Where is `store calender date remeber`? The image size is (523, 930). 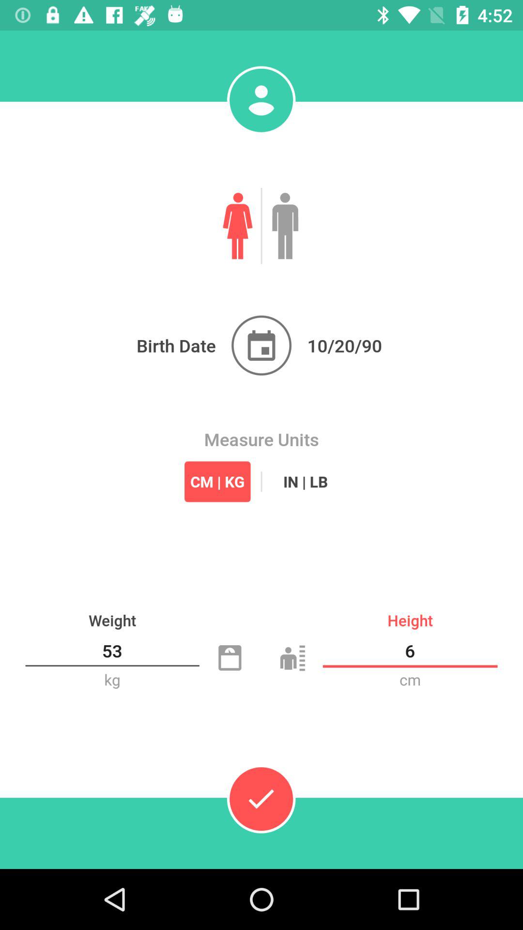
store calender date remeber is located at coordinates (261, 345).